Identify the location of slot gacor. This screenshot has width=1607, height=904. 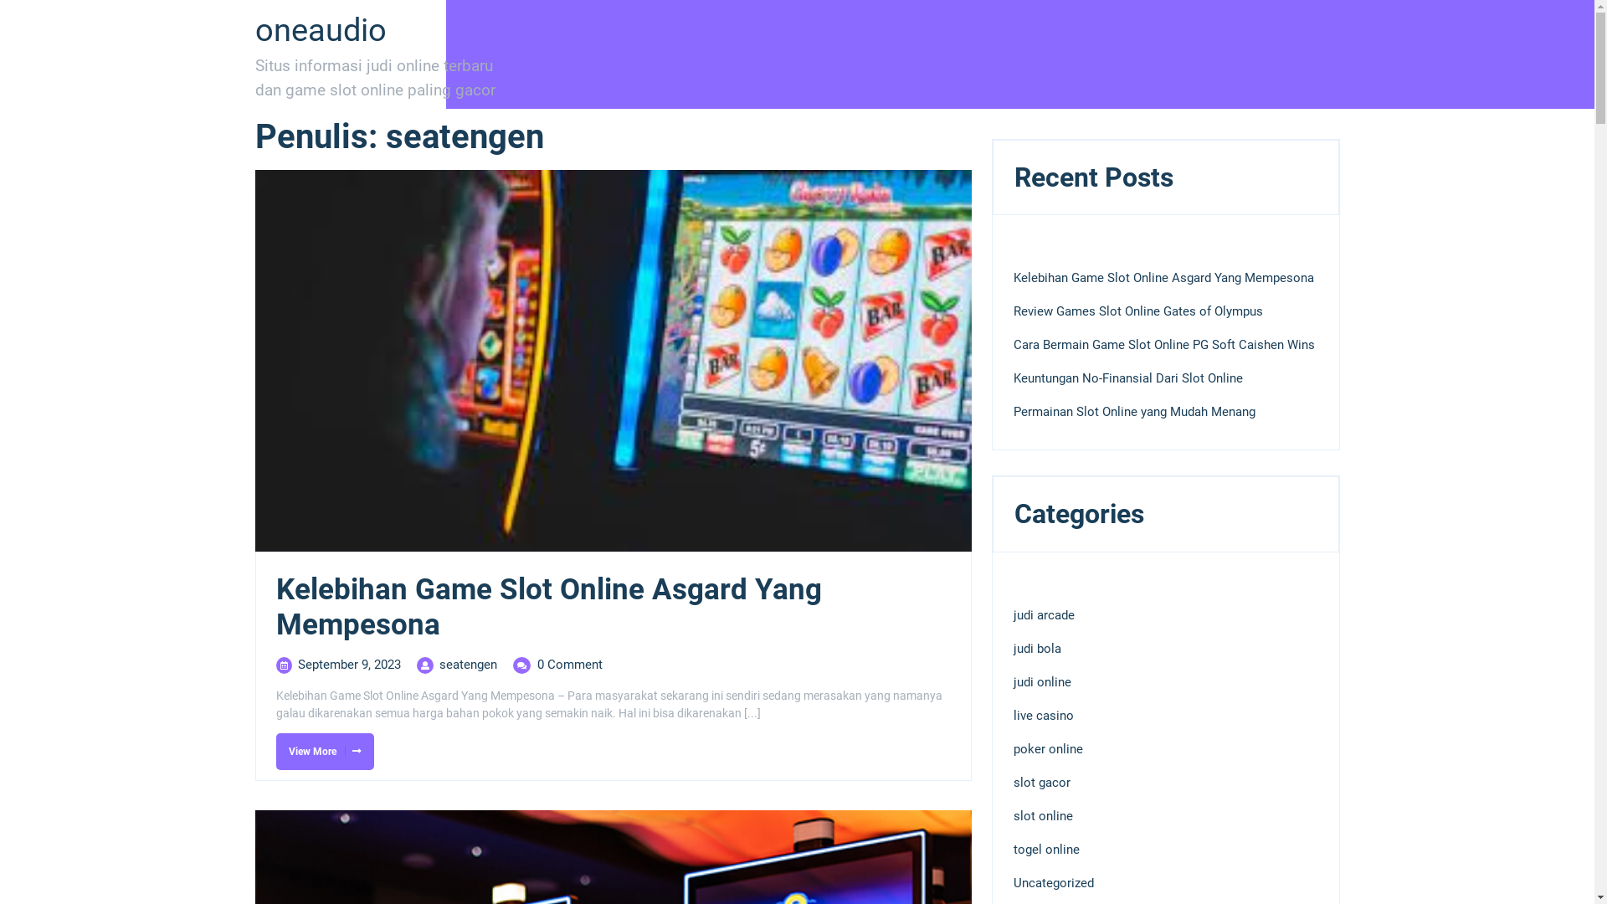
(1041, 783).